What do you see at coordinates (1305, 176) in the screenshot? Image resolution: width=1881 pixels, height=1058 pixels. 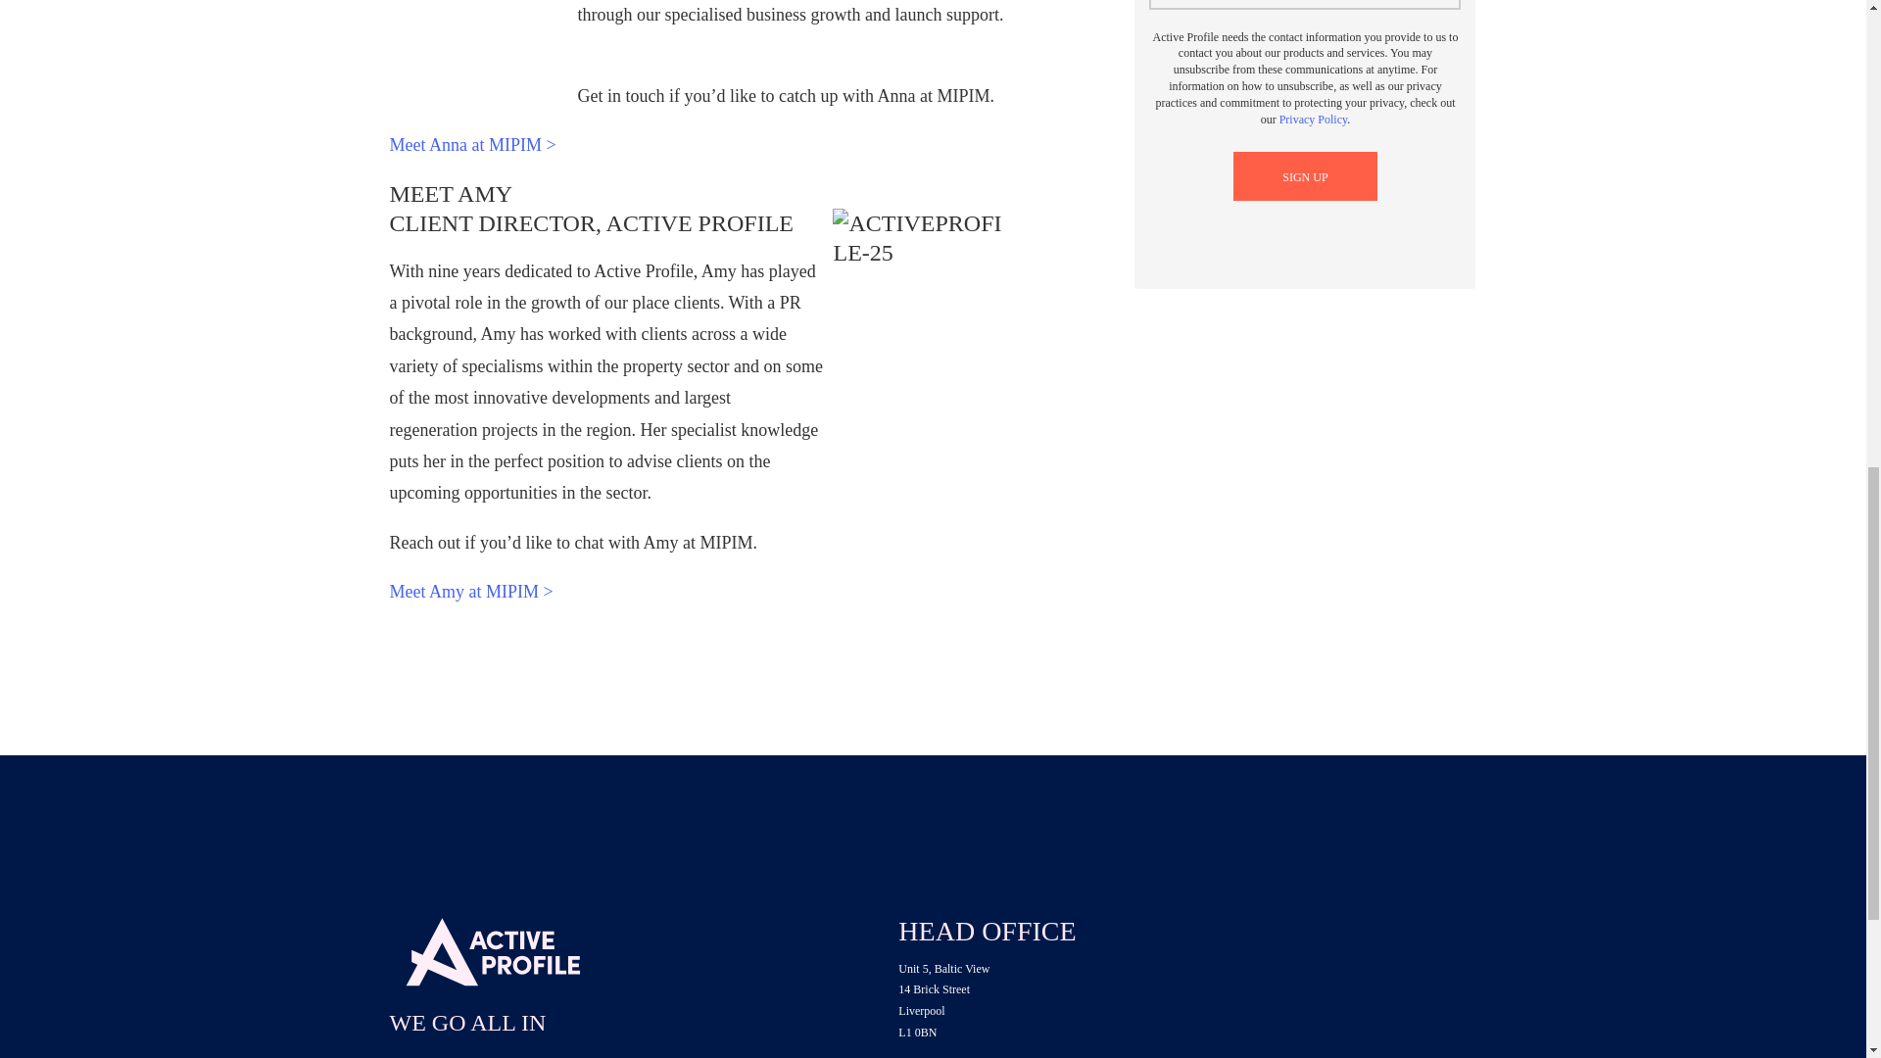 I see `SIGN UP` at bounding box center [1305, 176].